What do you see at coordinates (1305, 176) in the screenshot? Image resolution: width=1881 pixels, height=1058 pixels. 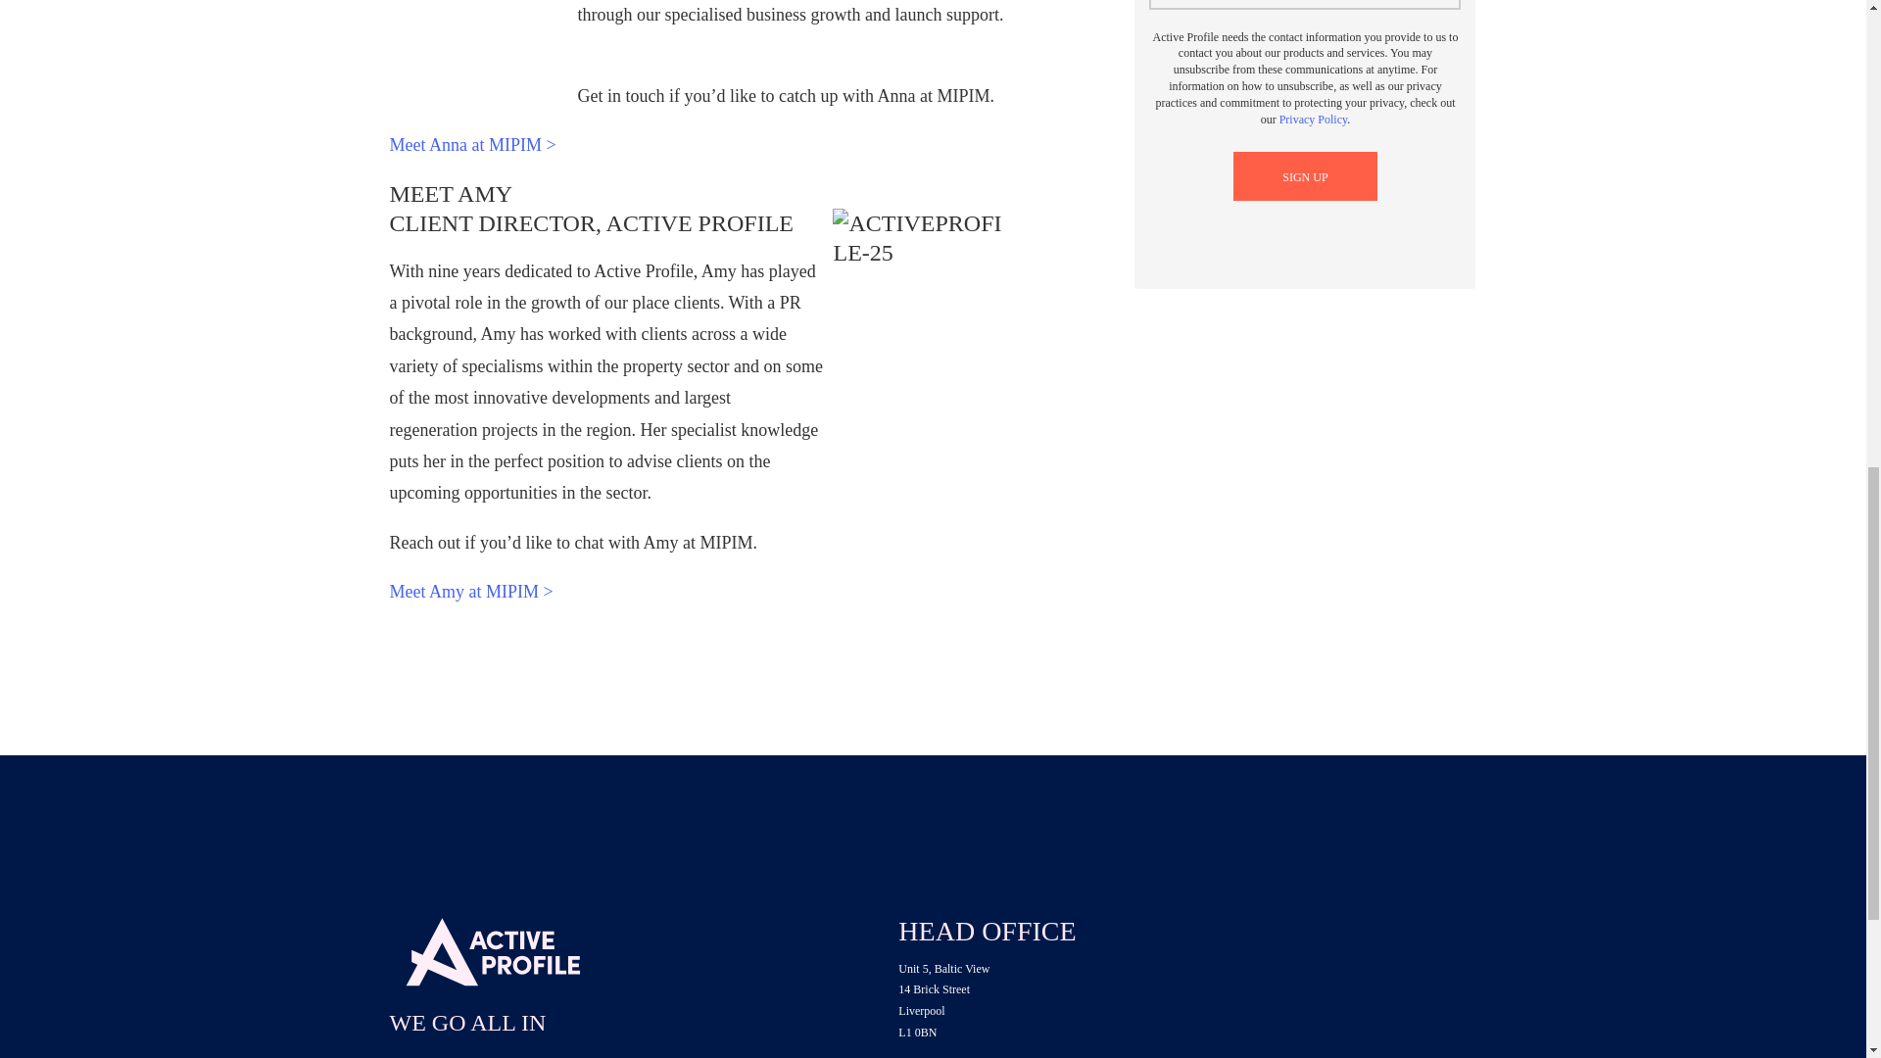 I see `SIGN UP` at bounding box center [1305, 176].